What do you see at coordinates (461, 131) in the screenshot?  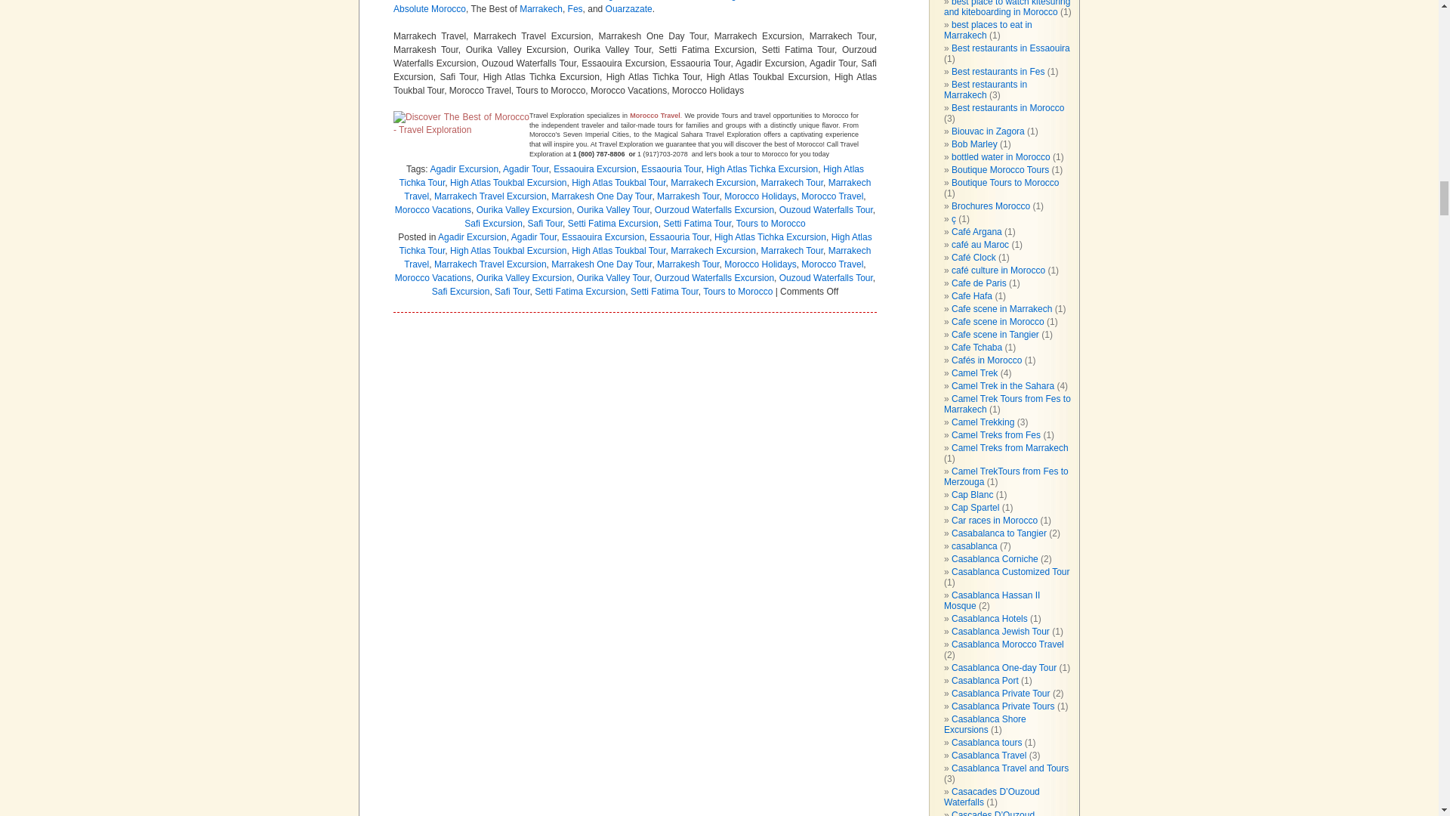 I see `travel-exploration-signature-logo-link13` at bounding box center [461, 131].